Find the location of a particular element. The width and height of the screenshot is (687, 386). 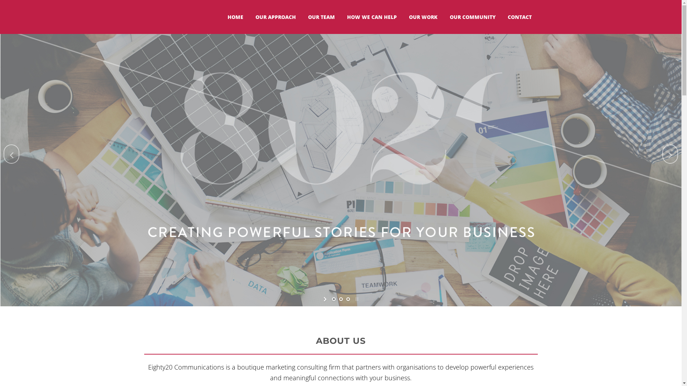

OUR APPROACH is located at coordinates (276, 17).